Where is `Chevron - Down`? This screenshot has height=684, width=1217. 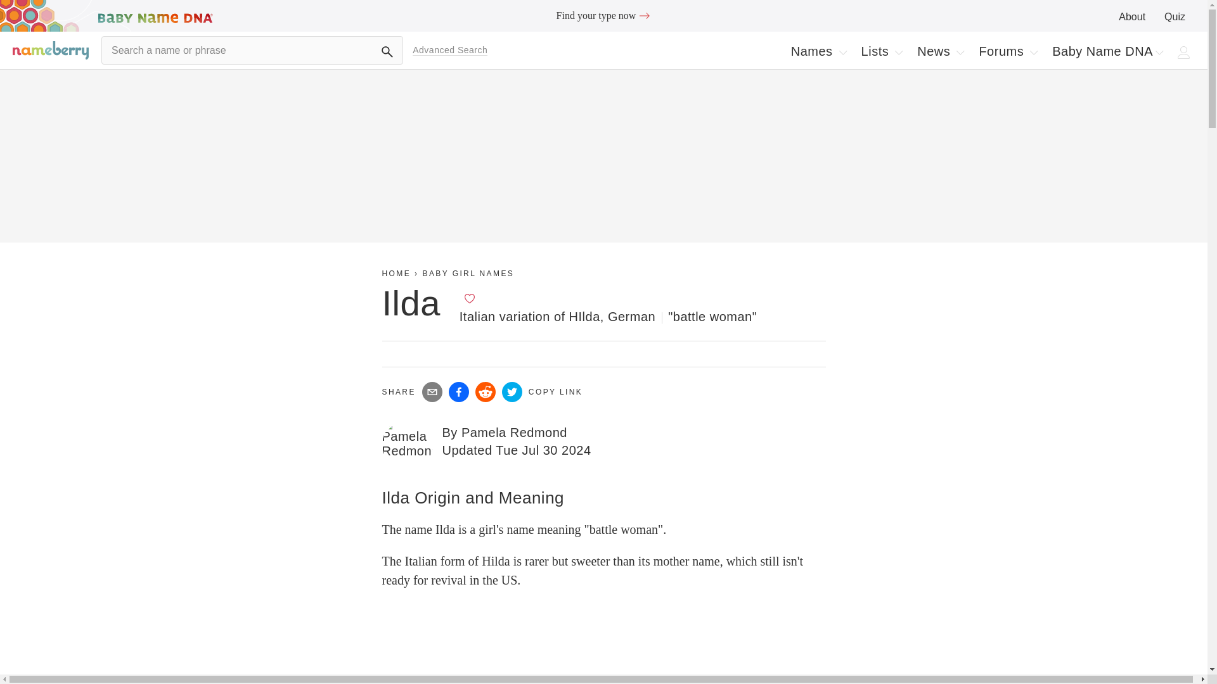 Chevron - Down is located at coordinates (1033, 52).